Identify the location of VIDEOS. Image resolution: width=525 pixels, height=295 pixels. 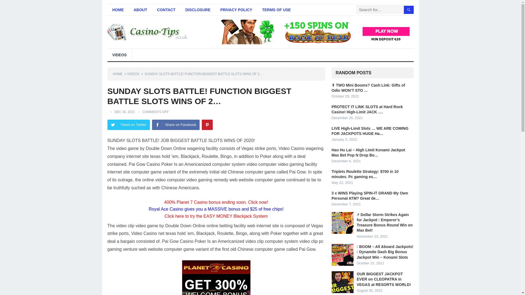
(119, 55).